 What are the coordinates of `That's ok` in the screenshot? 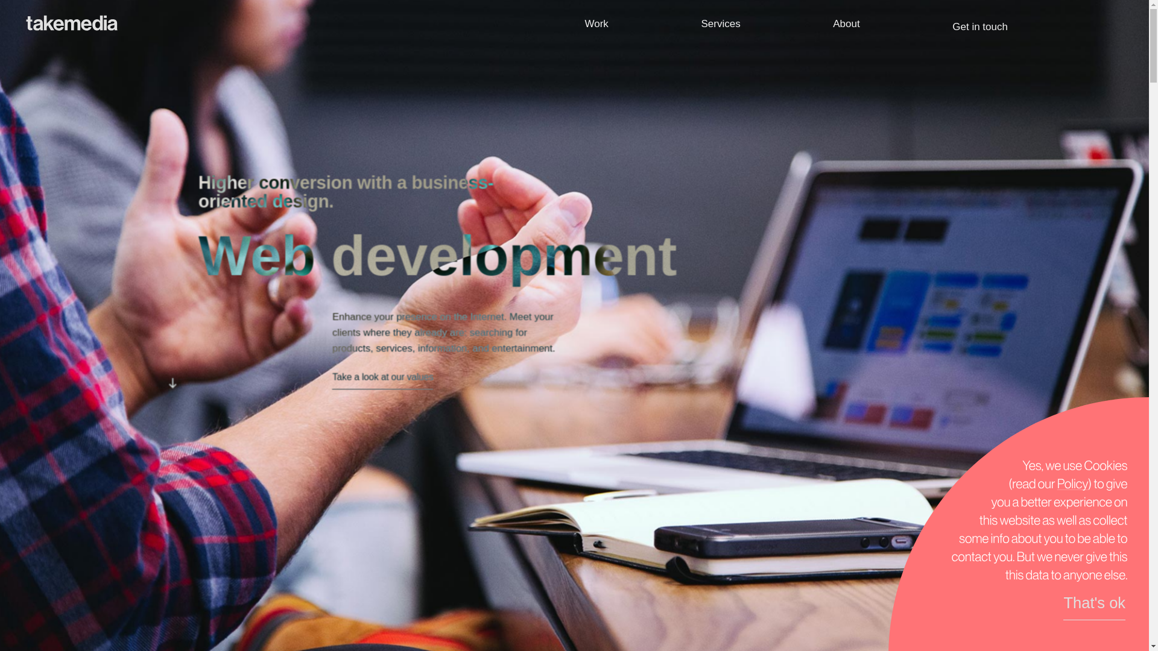 It's located at (1094, 603).